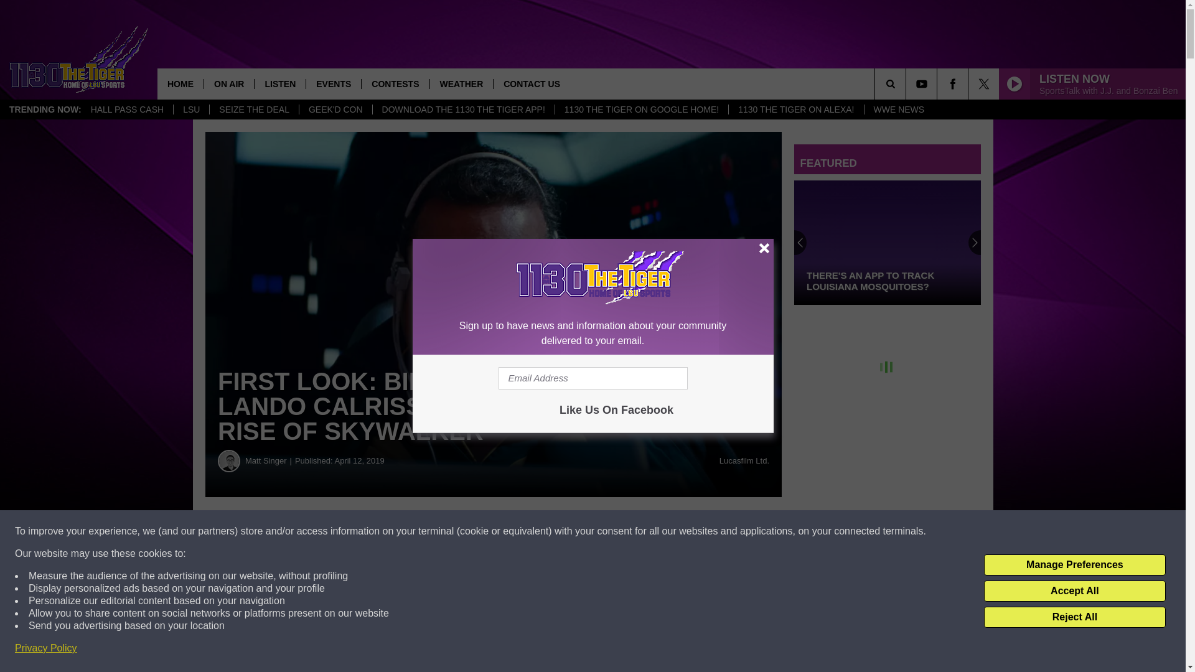 The height and width of the screenshot is (672, 1195). Describe the element at coordinates (279, 83) in the screenshot. I see `LISTEN` at that location.